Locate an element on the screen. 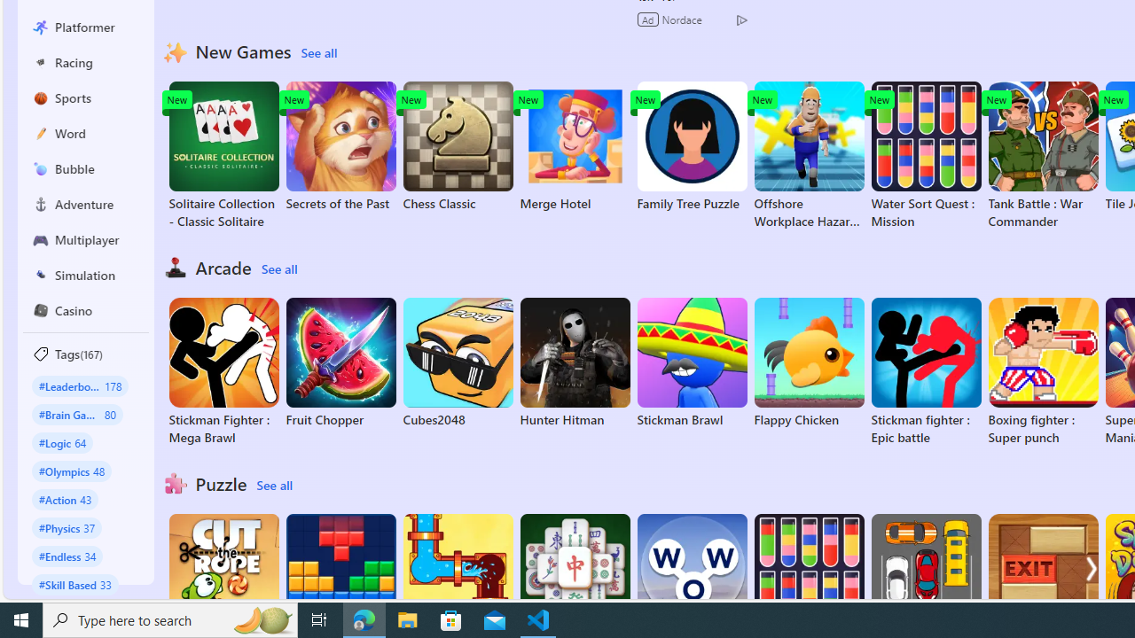 This screenshot has width=1135, height=638. #Physics 37 is located at coordinates (67, 527).